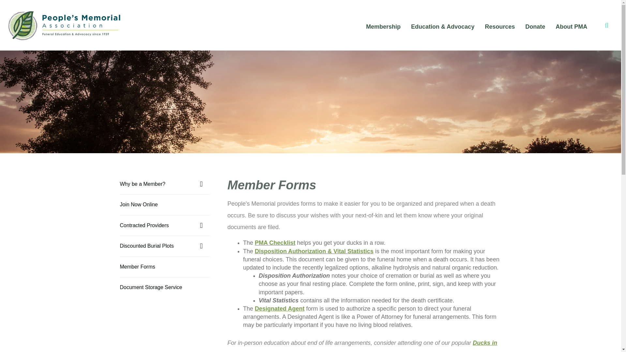 The image size is (626, 352). What do you see at coordinates (64, 25) in the screenshot?
I see `logo` at bounding box center [64, 25].